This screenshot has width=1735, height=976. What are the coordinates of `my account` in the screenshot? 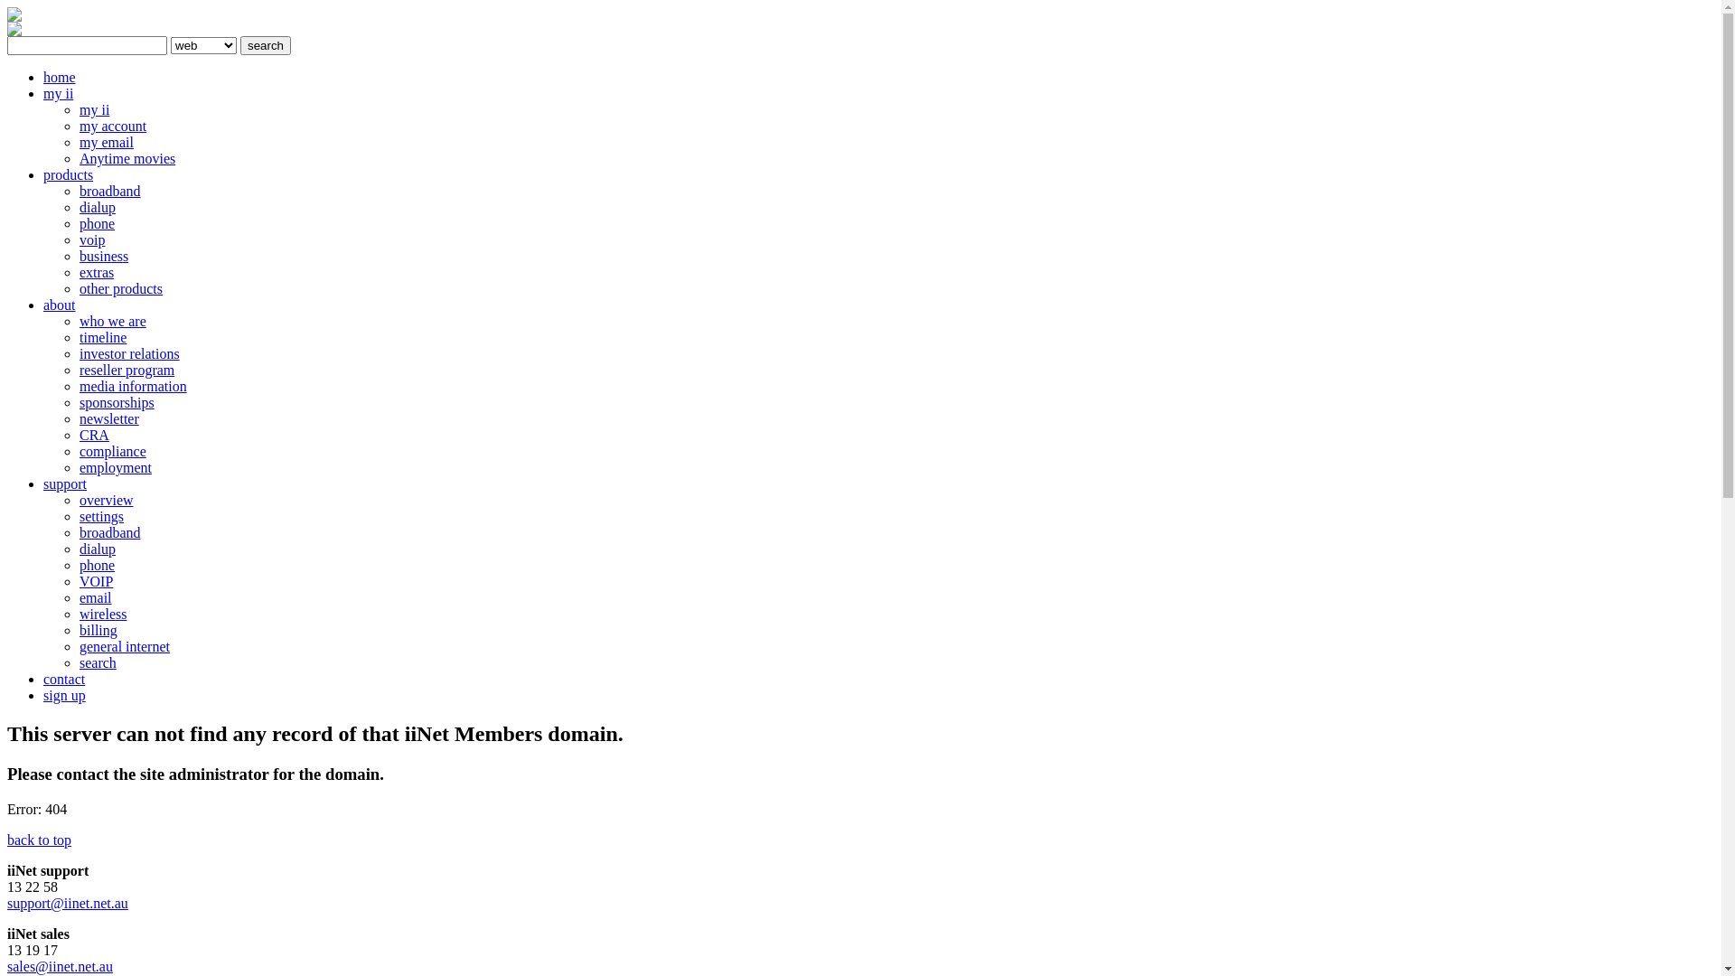 It's located at (113, 127).